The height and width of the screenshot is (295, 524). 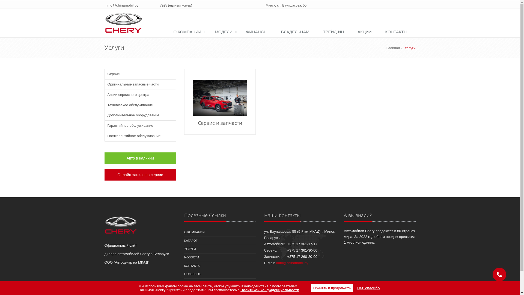 I want to click on +375 17 361-17-17, so click(x=302, y=244).